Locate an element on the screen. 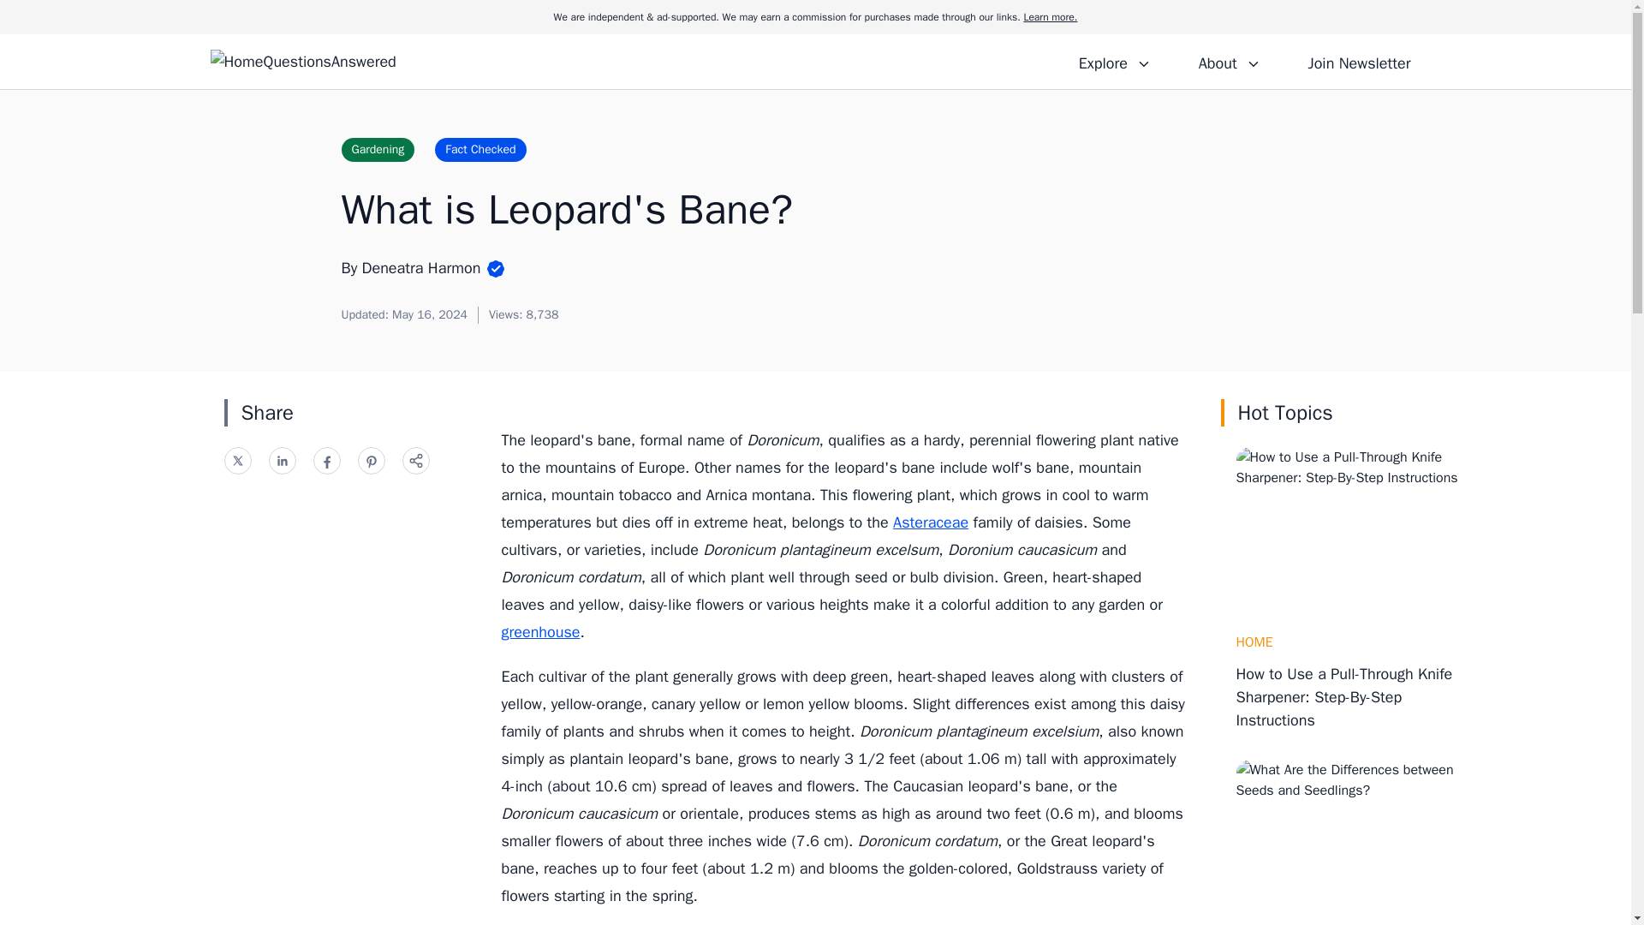 The width and height of the screenshot is (1644, 925). Join Newsletter is located at coordinates (1358, 61).